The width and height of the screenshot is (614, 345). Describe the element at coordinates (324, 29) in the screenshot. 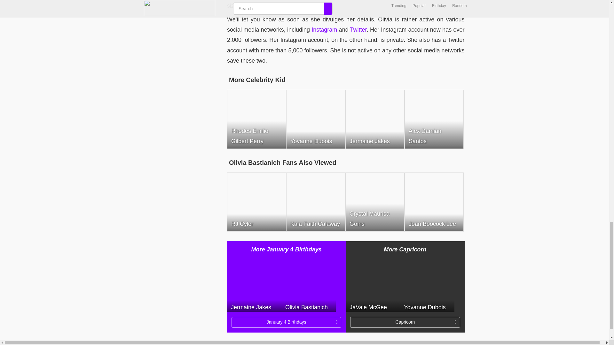

I see `Instagram` at that location.